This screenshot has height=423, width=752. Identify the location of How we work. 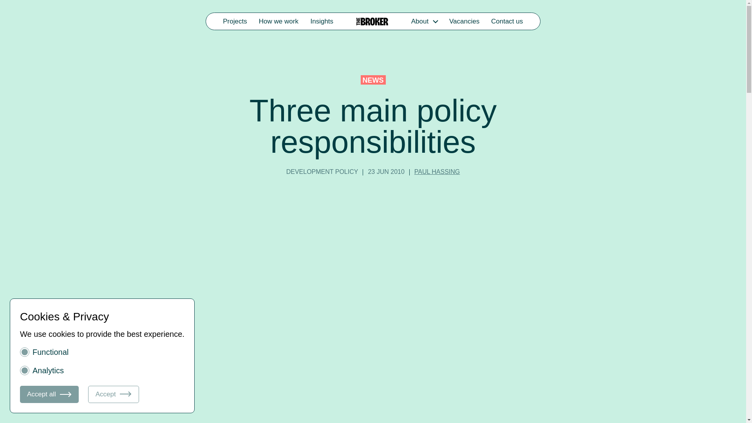
(279, 21).